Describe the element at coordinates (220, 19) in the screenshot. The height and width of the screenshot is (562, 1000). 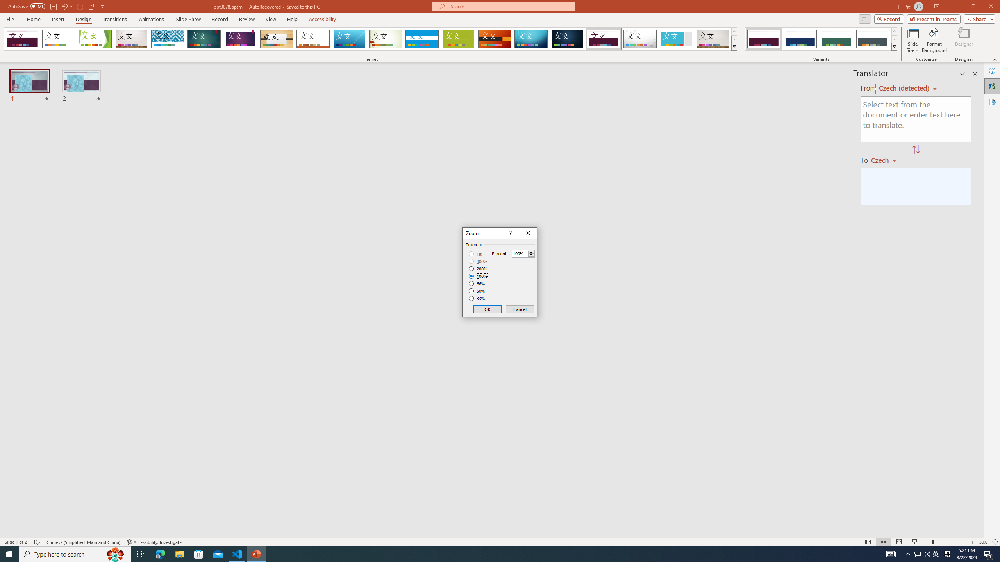
I see `Record` at that location.